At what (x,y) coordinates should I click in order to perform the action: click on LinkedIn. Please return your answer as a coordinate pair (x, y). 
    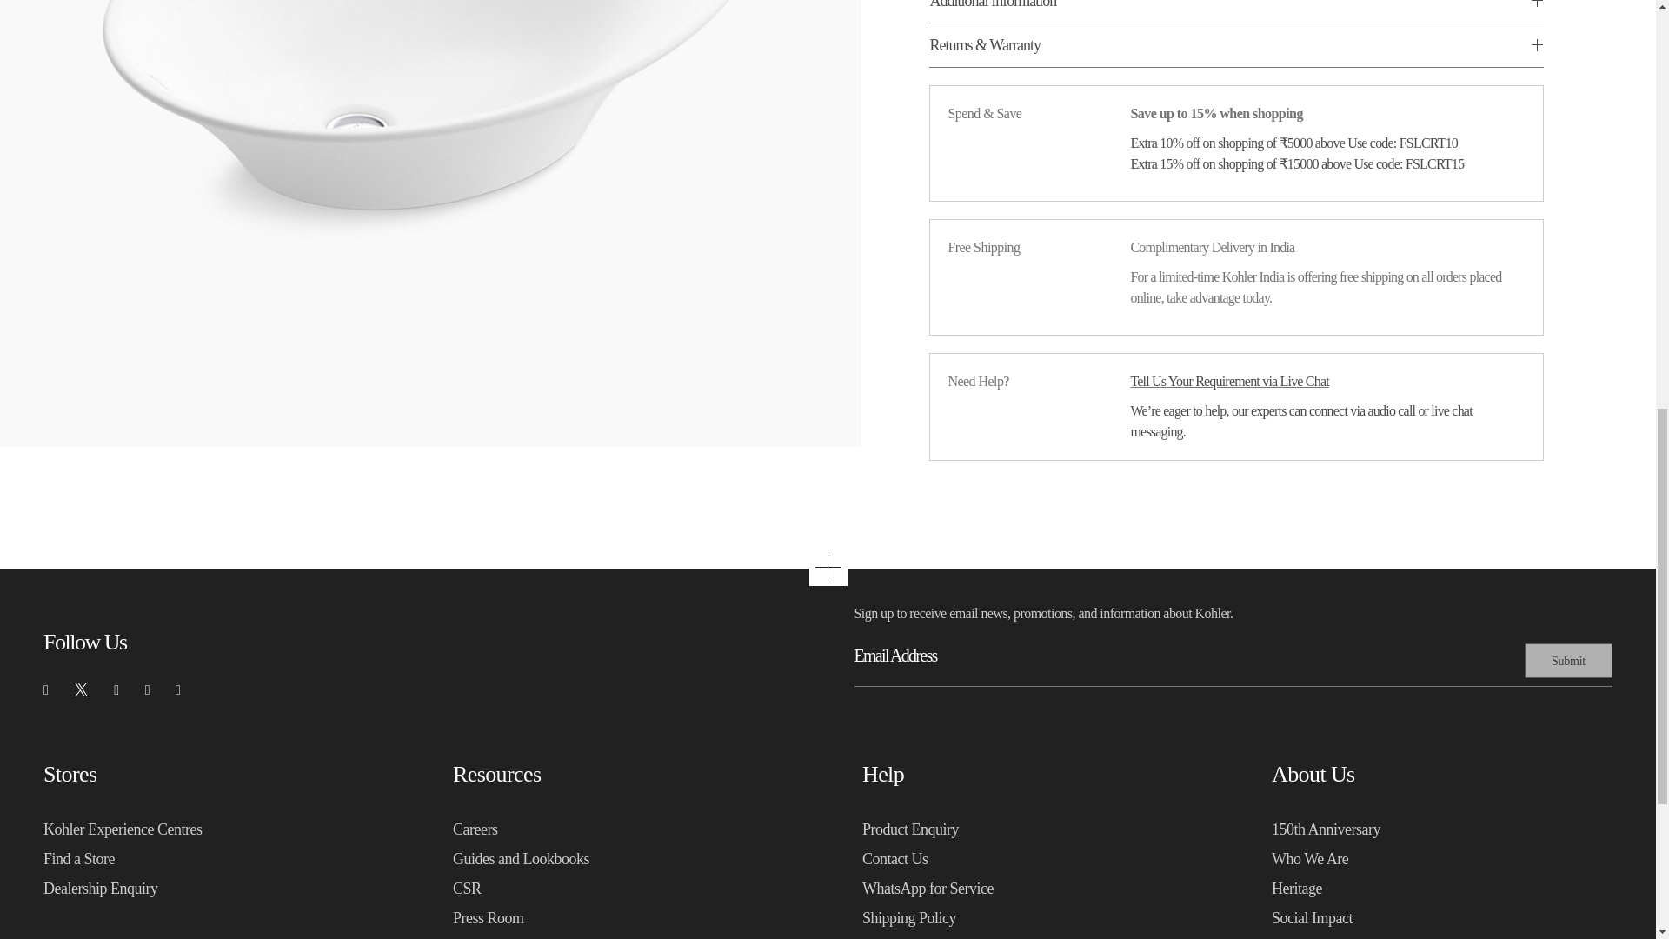
    Looking at the image, I should click on (177, 689).